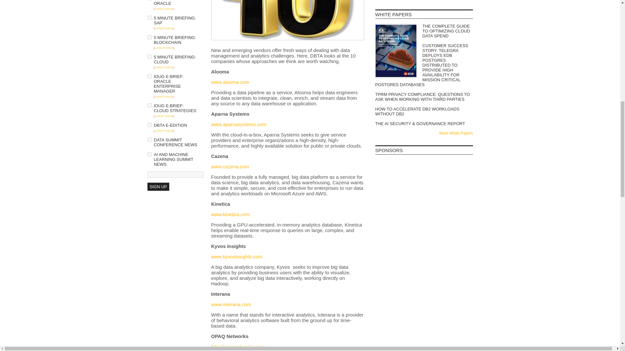 The height and width of the screenshot is (351, 625). I want to click on on, so click(149, 57).